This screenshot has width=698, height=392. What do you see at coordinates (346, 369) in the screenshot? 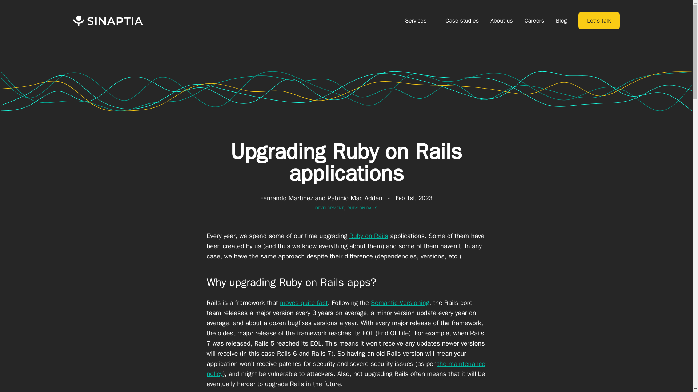
I see `the maintenance policy` at bounding box center [346, 369].